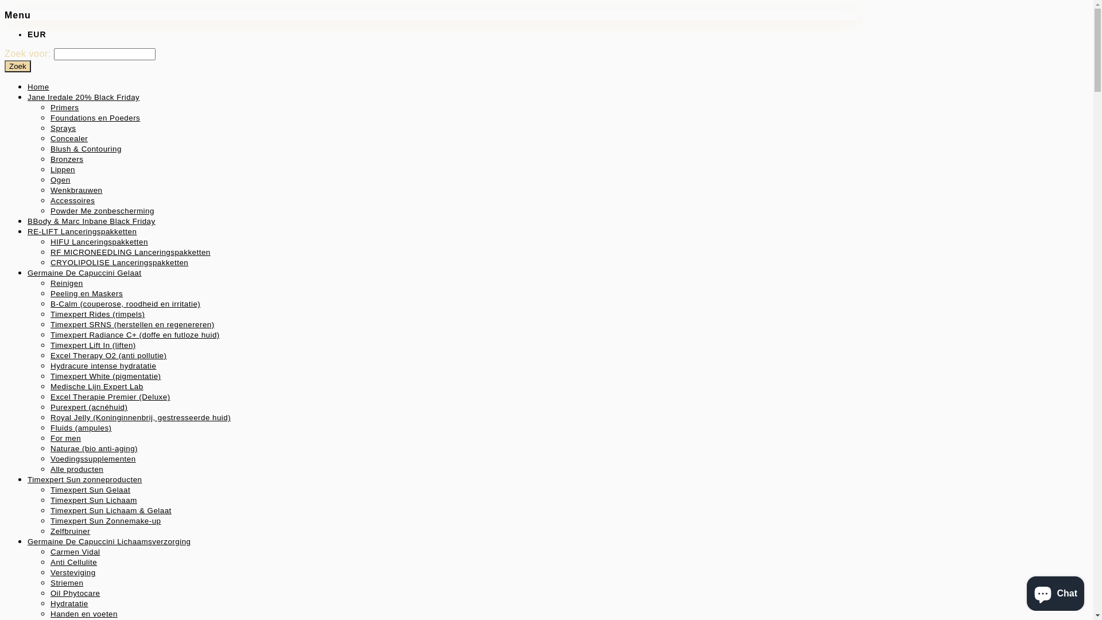 Image resolution: width=1102 pixels, height=620 pixels. What do you see at coordinates (103, 365) in the screenshot?
I see `Hydracure intense hydratatie` at bounding box center [103, 365].